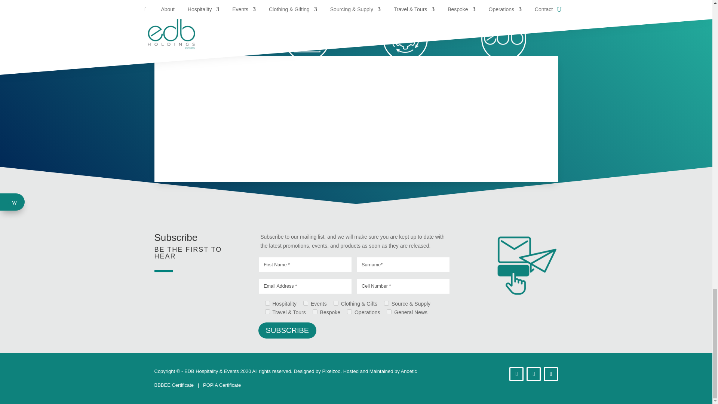 The image size is (718, 404). What do you see at coordinates (389, 312) in the screenshot?
I see `General News` at bounding box center [389, 312].